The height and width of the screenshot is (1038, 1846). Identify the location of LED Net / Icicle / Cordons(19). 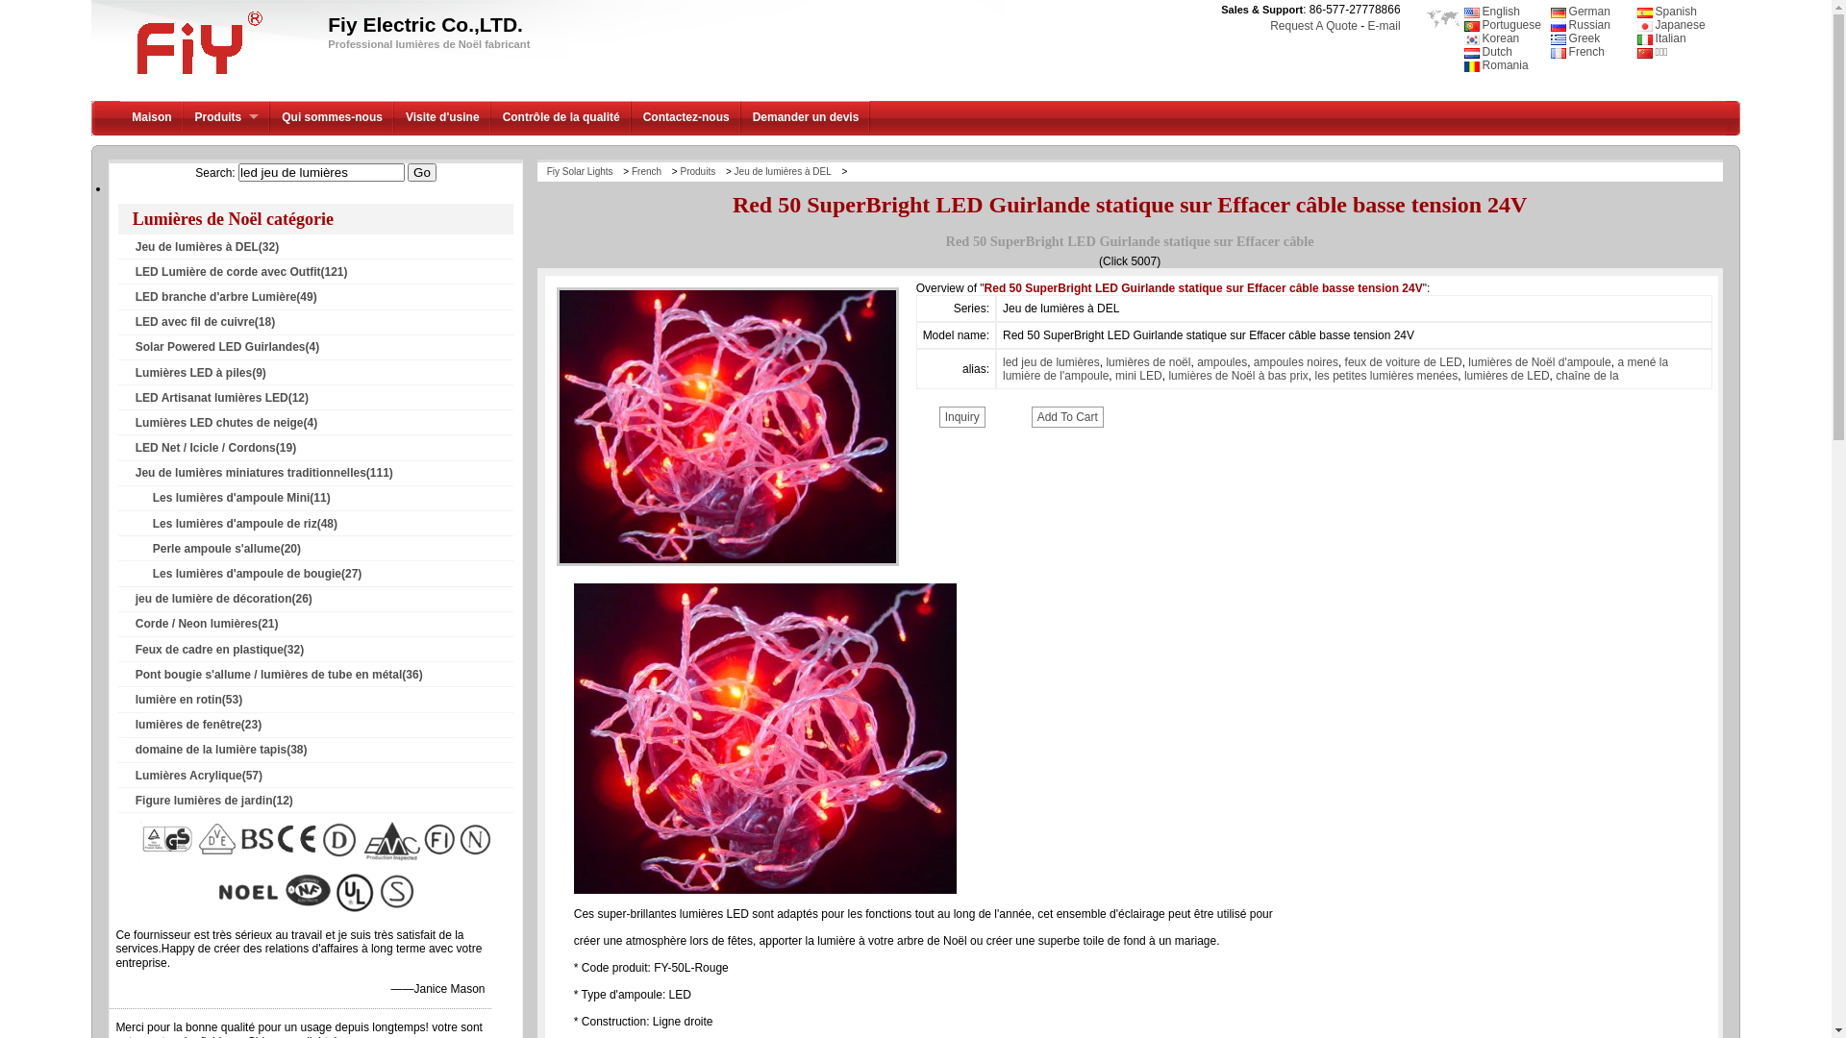
(325, 448).